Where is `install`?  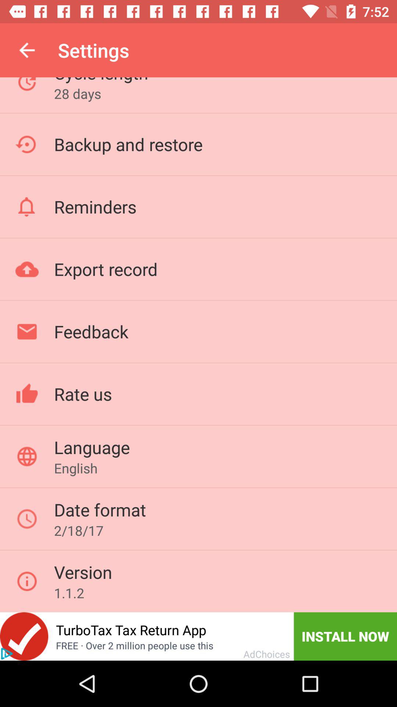
install is located at coordinates (24, 636).